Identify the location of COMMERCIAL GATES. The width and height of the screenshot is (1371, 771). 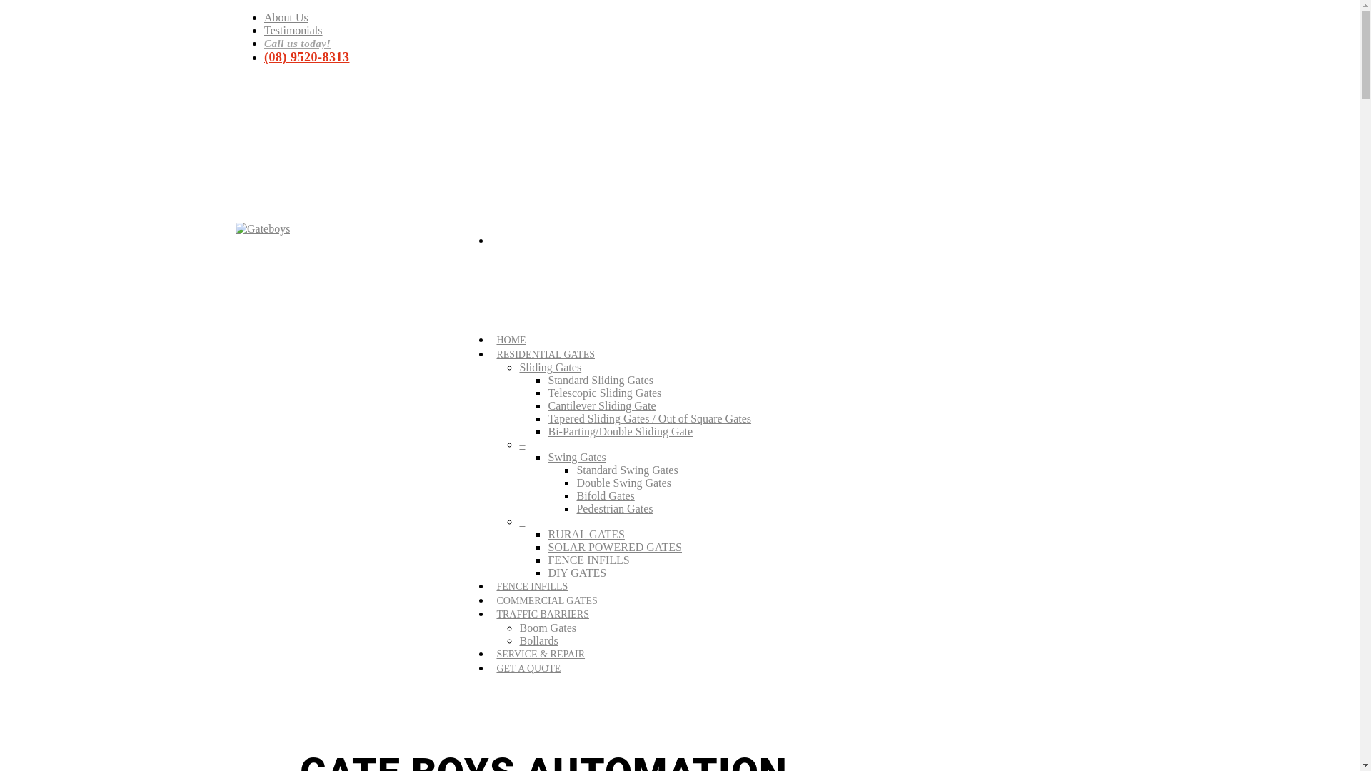
(547, 604).